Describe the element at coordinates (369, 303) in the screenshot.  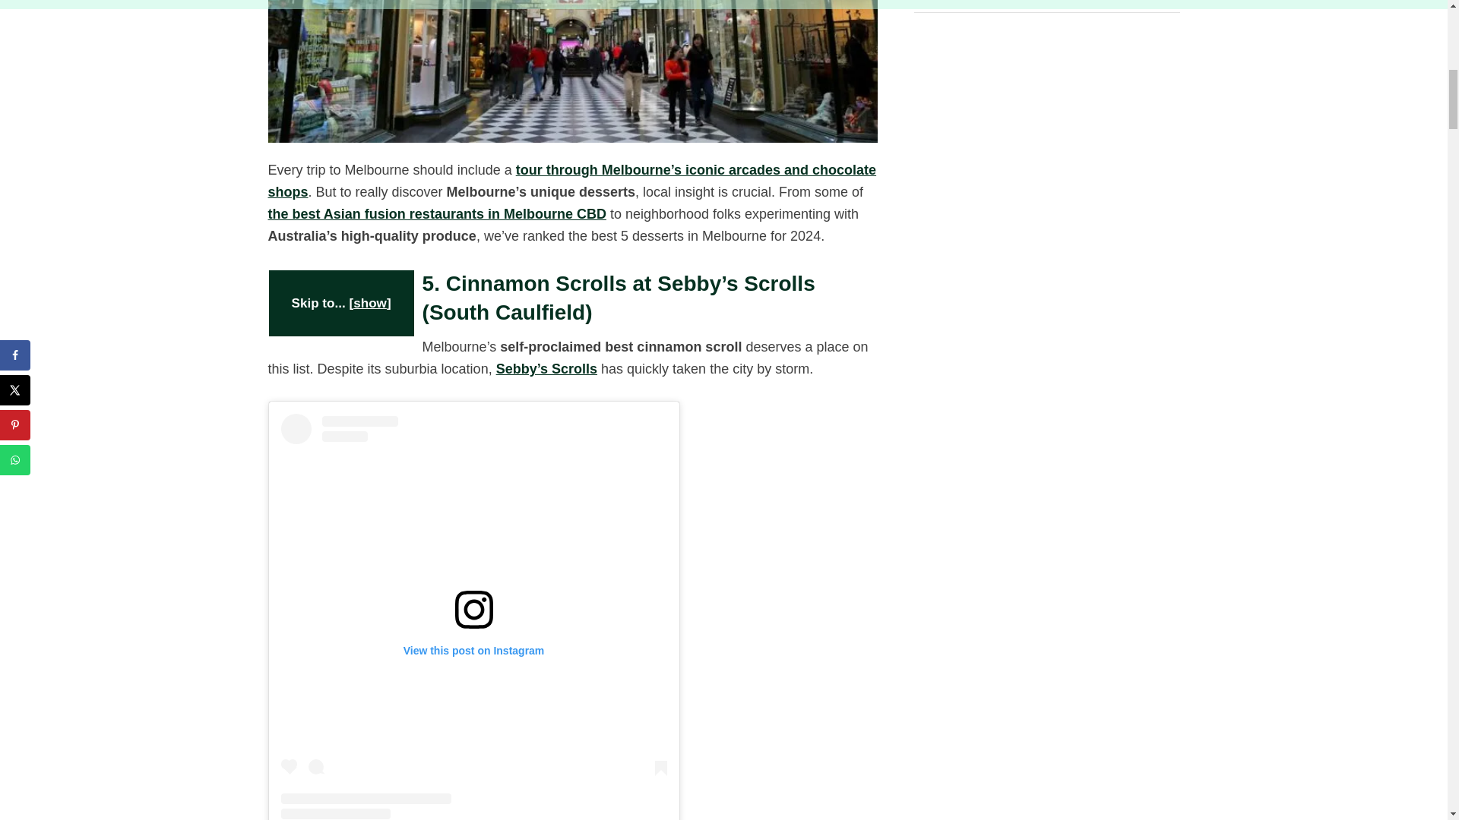
I see `show` at that location.